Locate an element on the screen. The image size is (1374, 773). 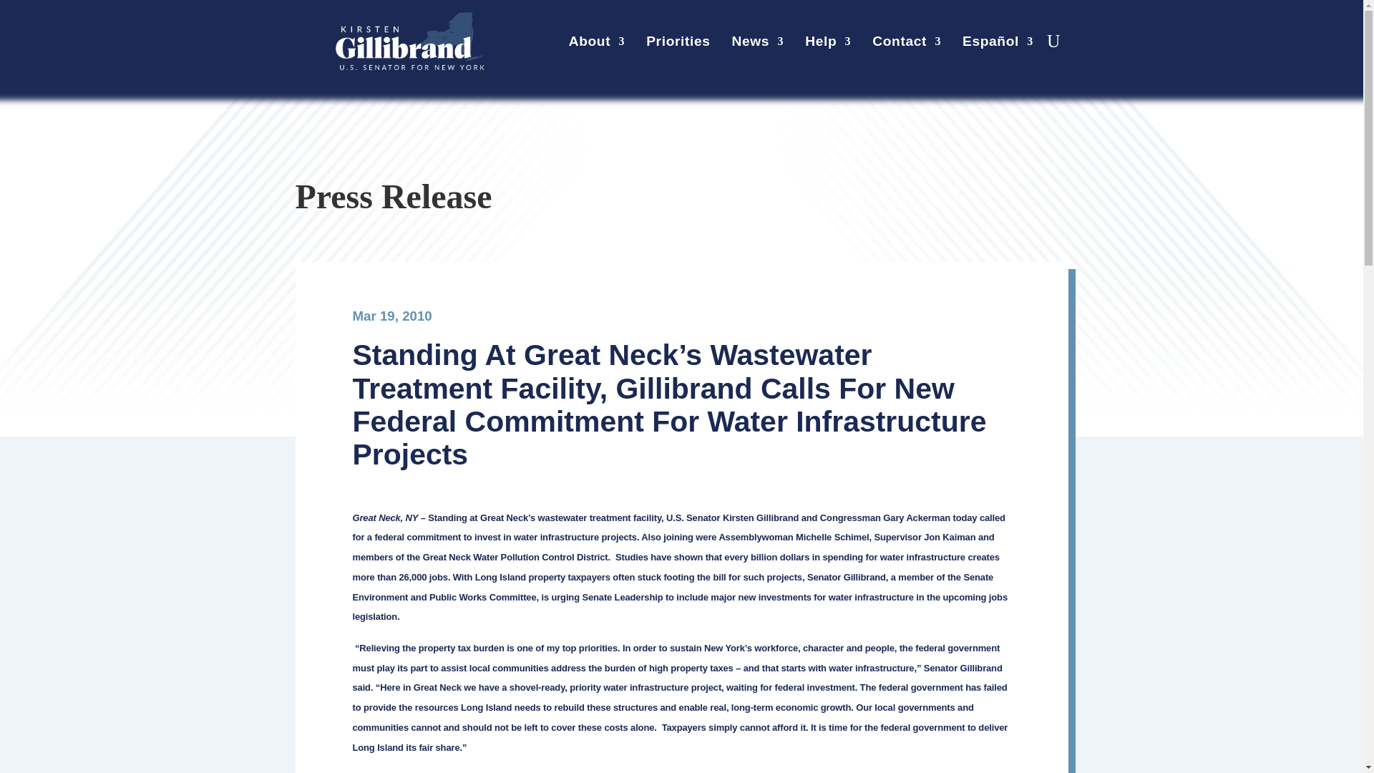
Contact is located at coordinates (907, 44).